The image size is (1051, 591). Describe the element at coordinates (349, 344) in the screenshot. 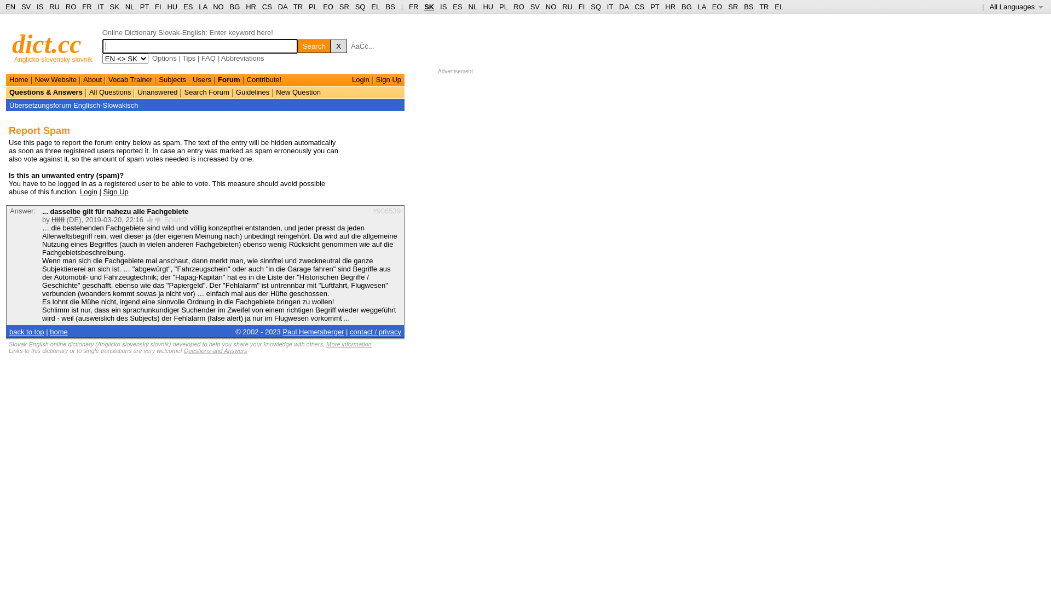

I see `More information` at that location.